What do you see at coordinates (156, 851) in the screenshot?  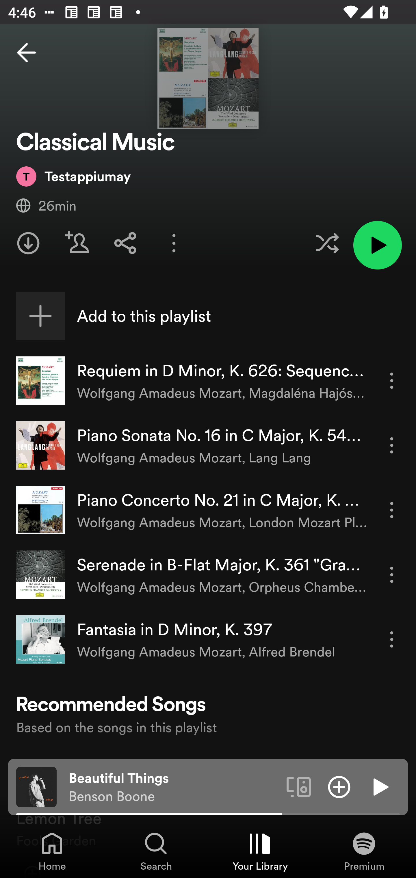 I see `Search, Tab 2 of 4 Search Search` at bounding box center [156, 851].